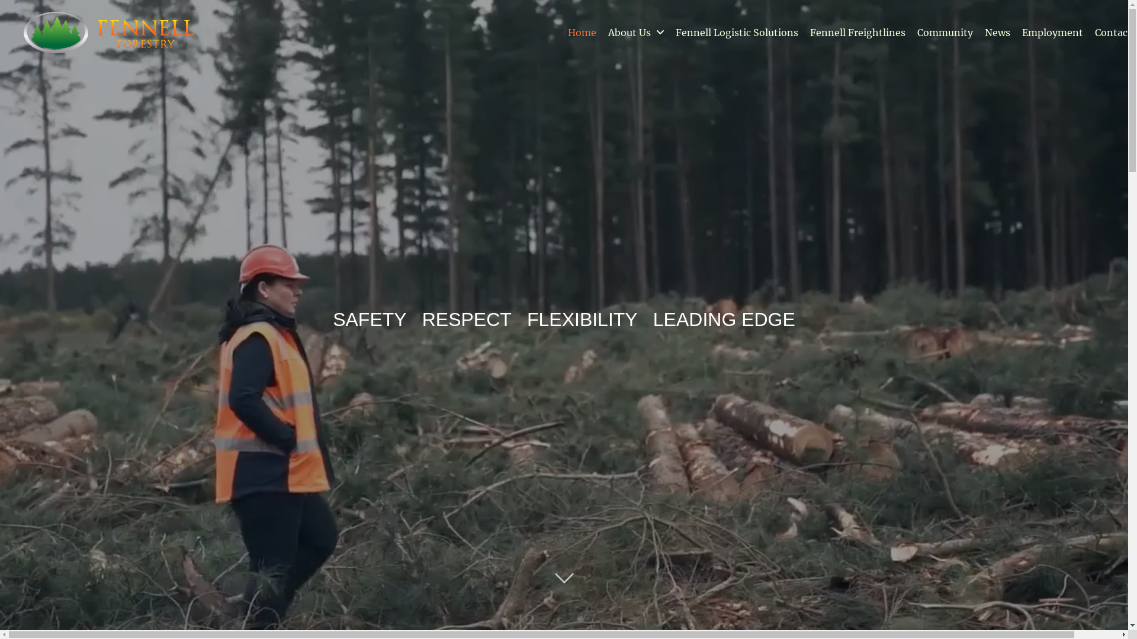 The image size is (1137, 639). I want to click on News, so click(997, 33).